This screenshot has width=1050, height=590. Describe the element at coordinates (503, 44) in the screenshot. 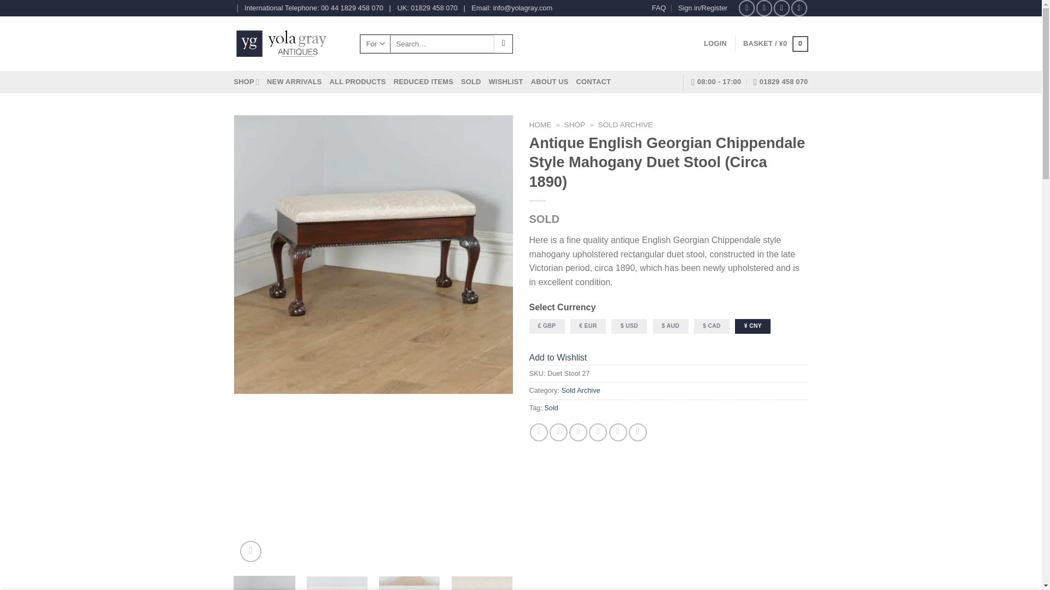

I see `Search` at that location.